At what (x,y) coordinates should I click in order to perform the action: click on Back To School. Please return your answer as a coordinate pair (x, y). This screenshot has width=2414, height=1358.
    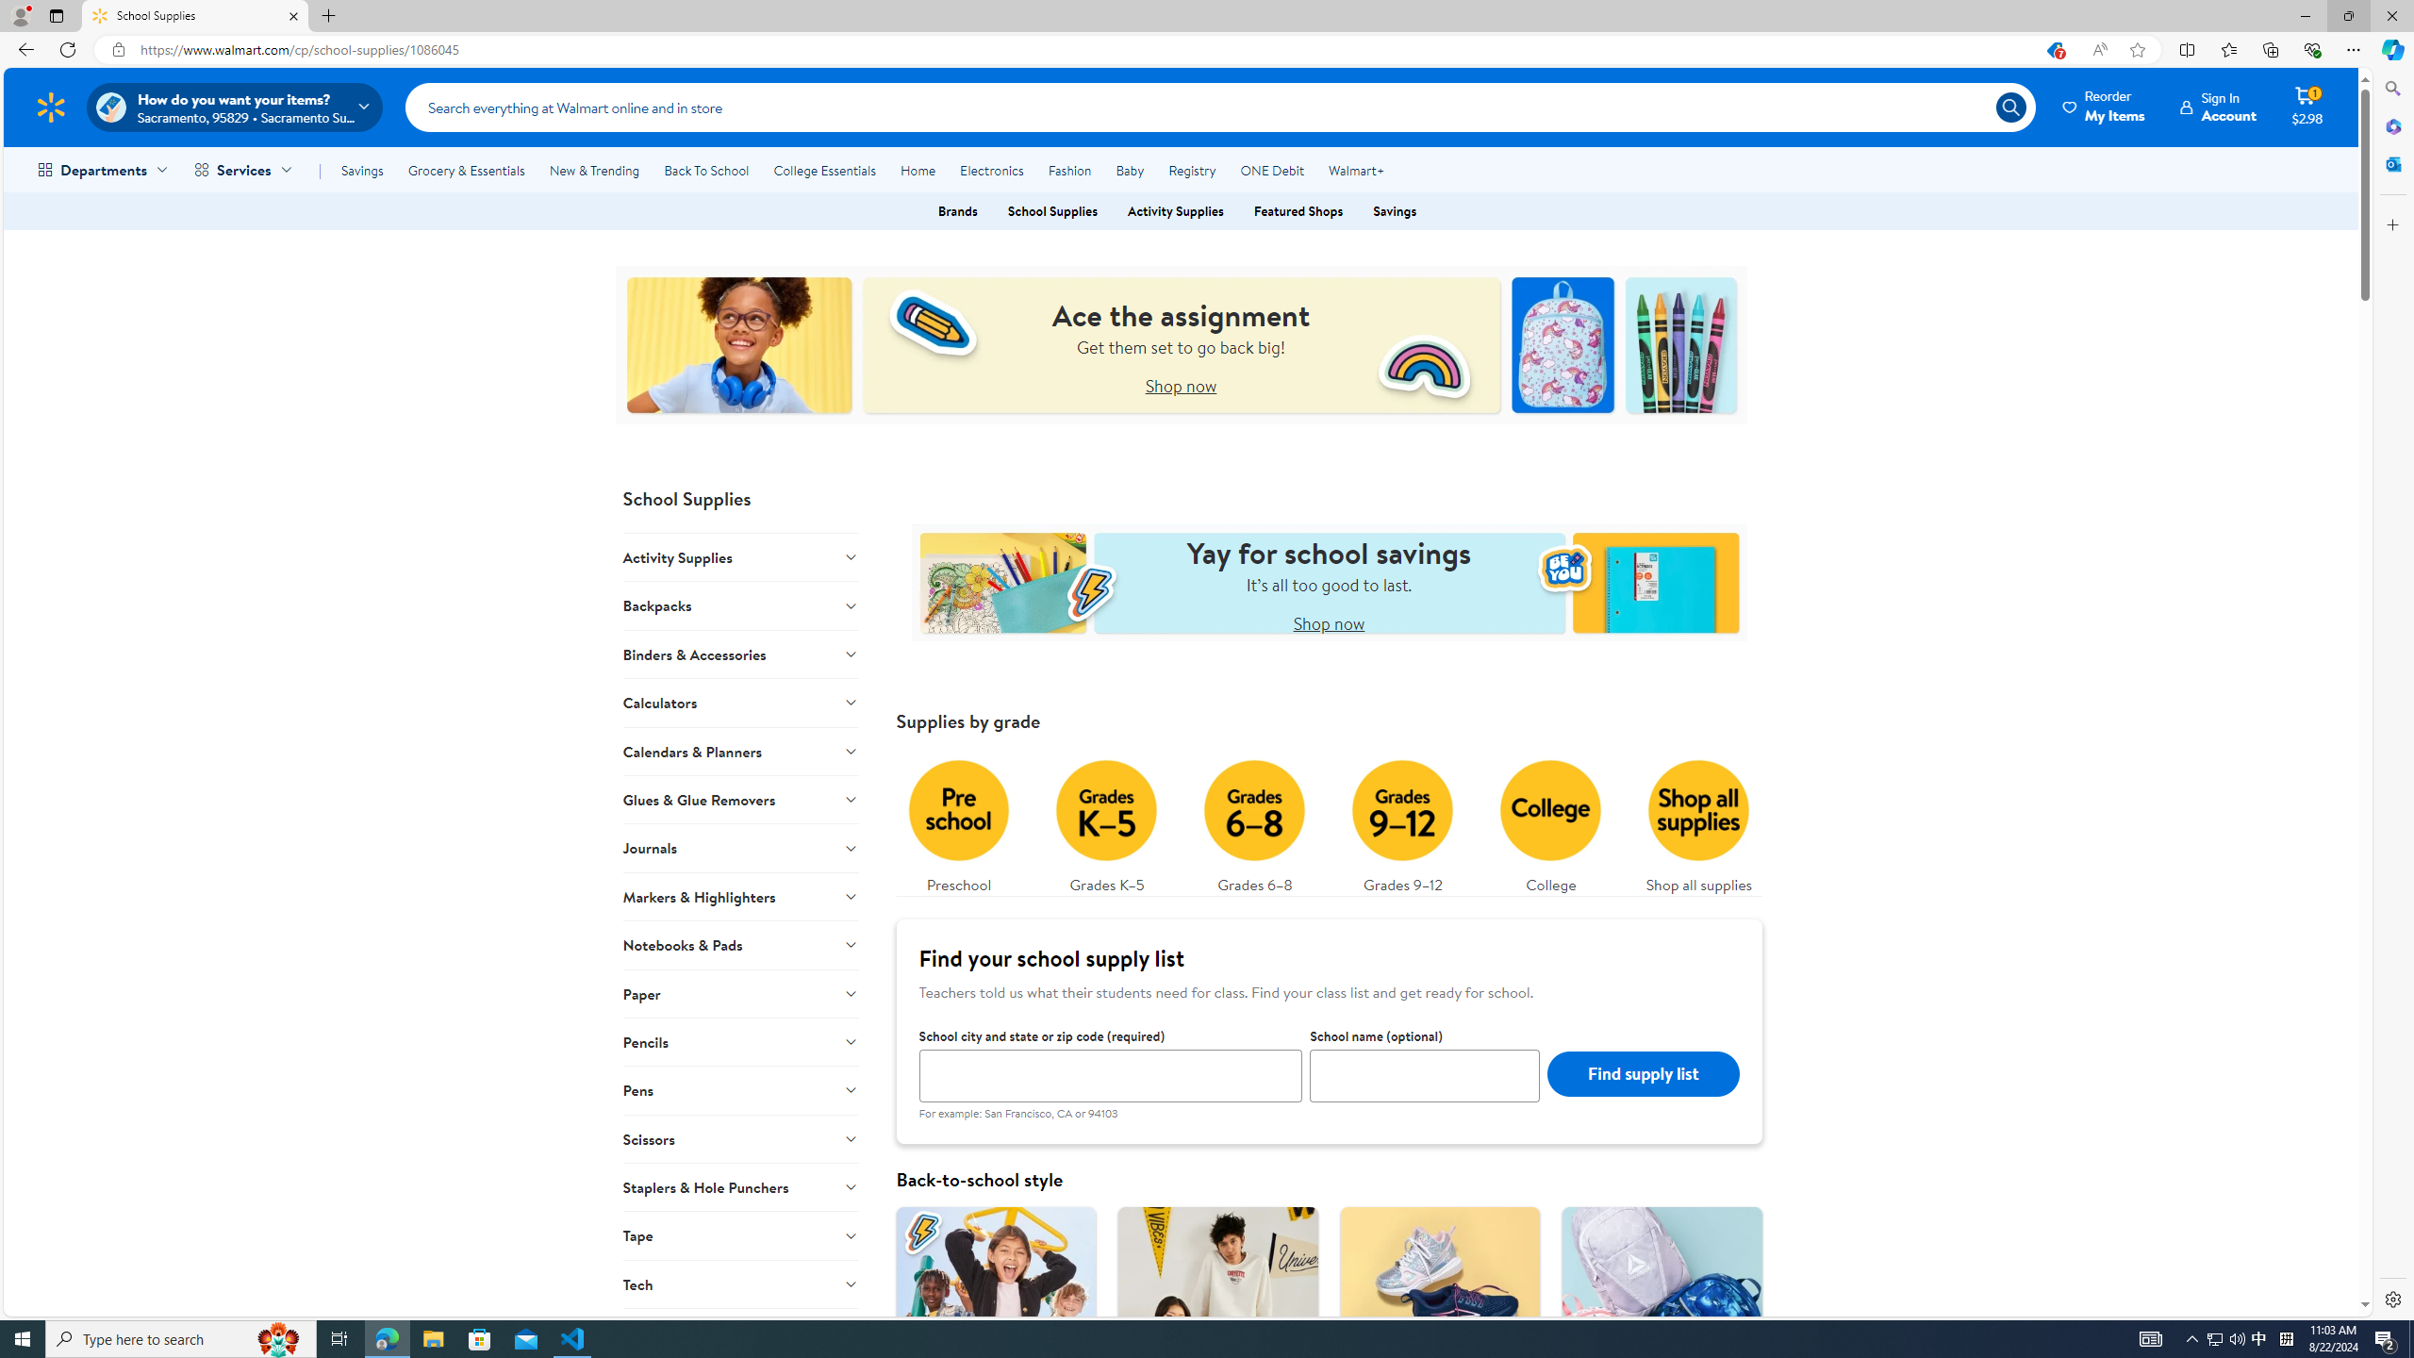
    Looking at the image, I should click on (705, 170).